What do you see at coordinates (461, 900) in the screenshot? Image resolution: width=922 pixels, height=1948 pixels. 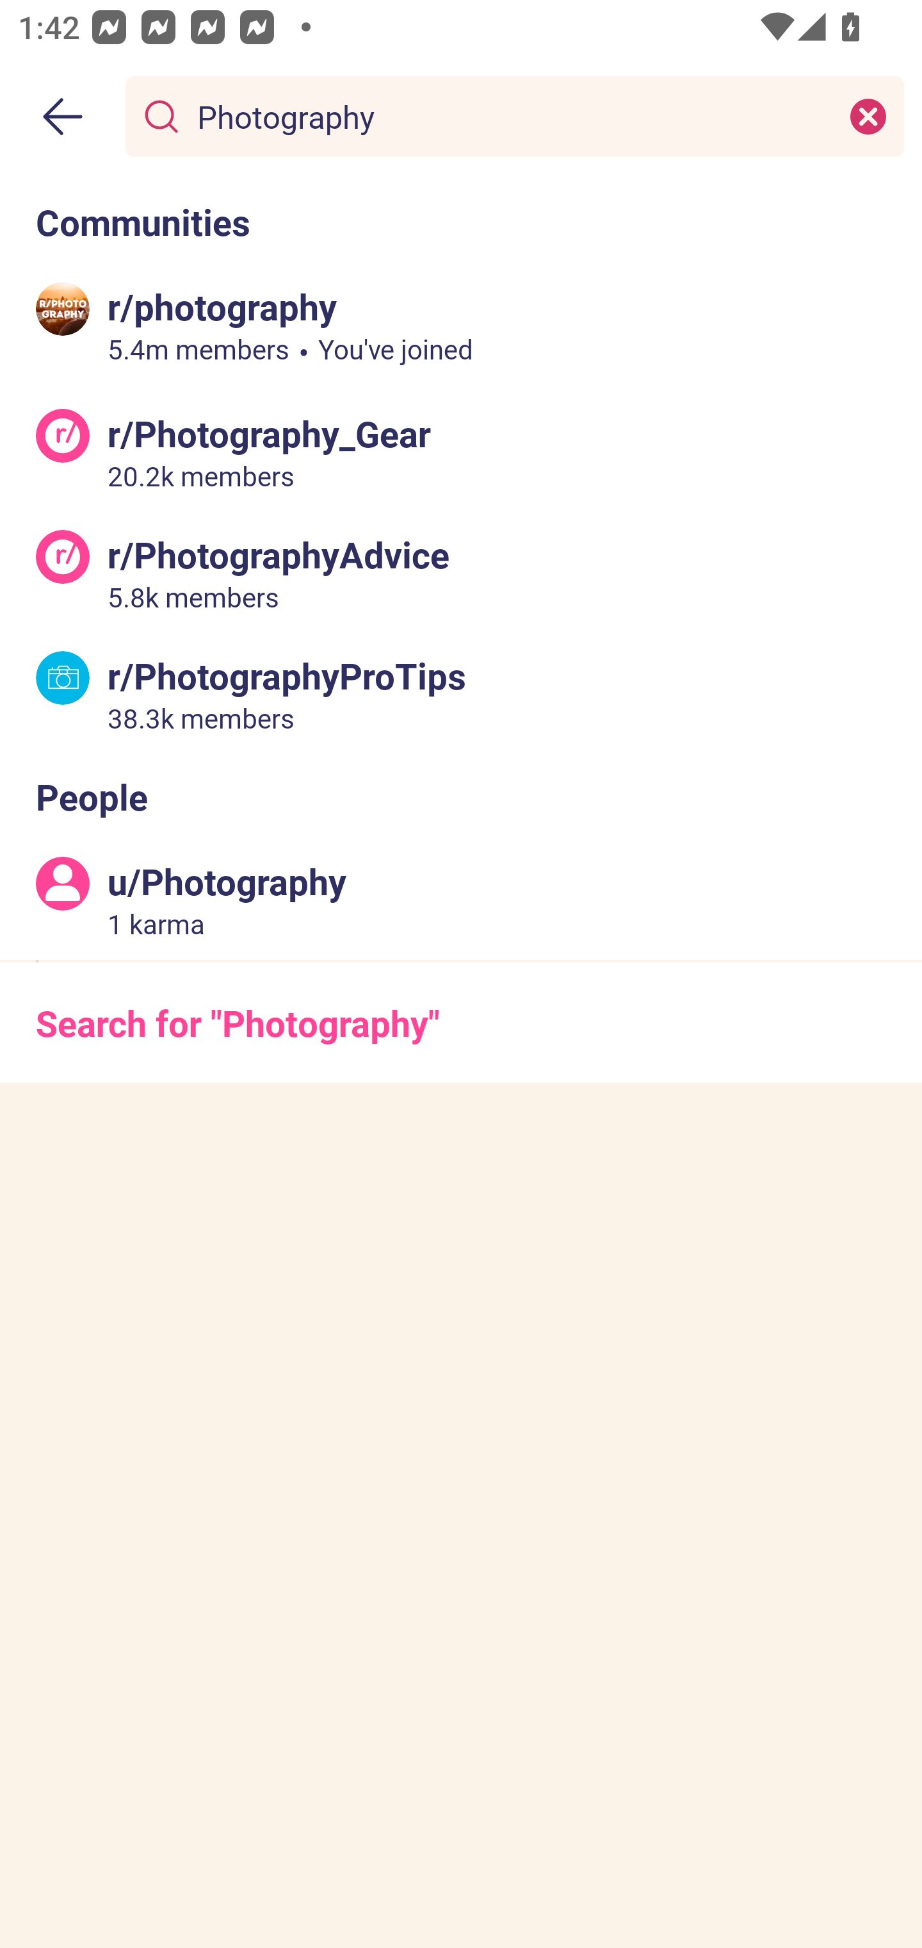 I see `u/Photography 1 karma 1 karma` at bounding box center [461, 900].